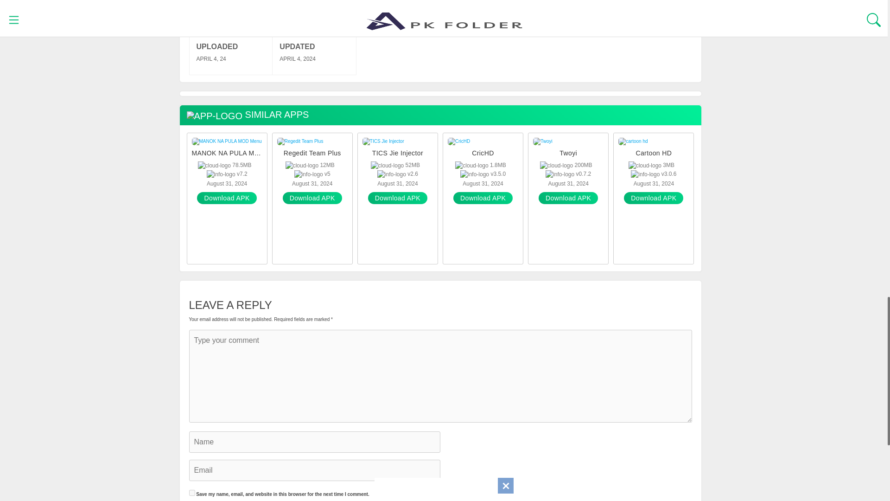 The image size is (890, 501). Describe the element at coordinates (397, 153) in the screenshot. I see `TICS Jie Injector` at that location.